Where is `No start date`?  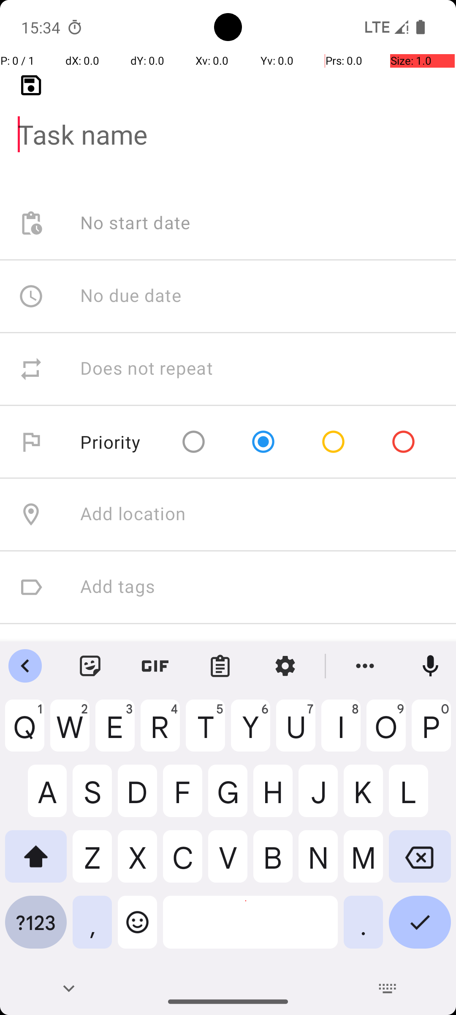 No start date is located at coordinates (136, 223).